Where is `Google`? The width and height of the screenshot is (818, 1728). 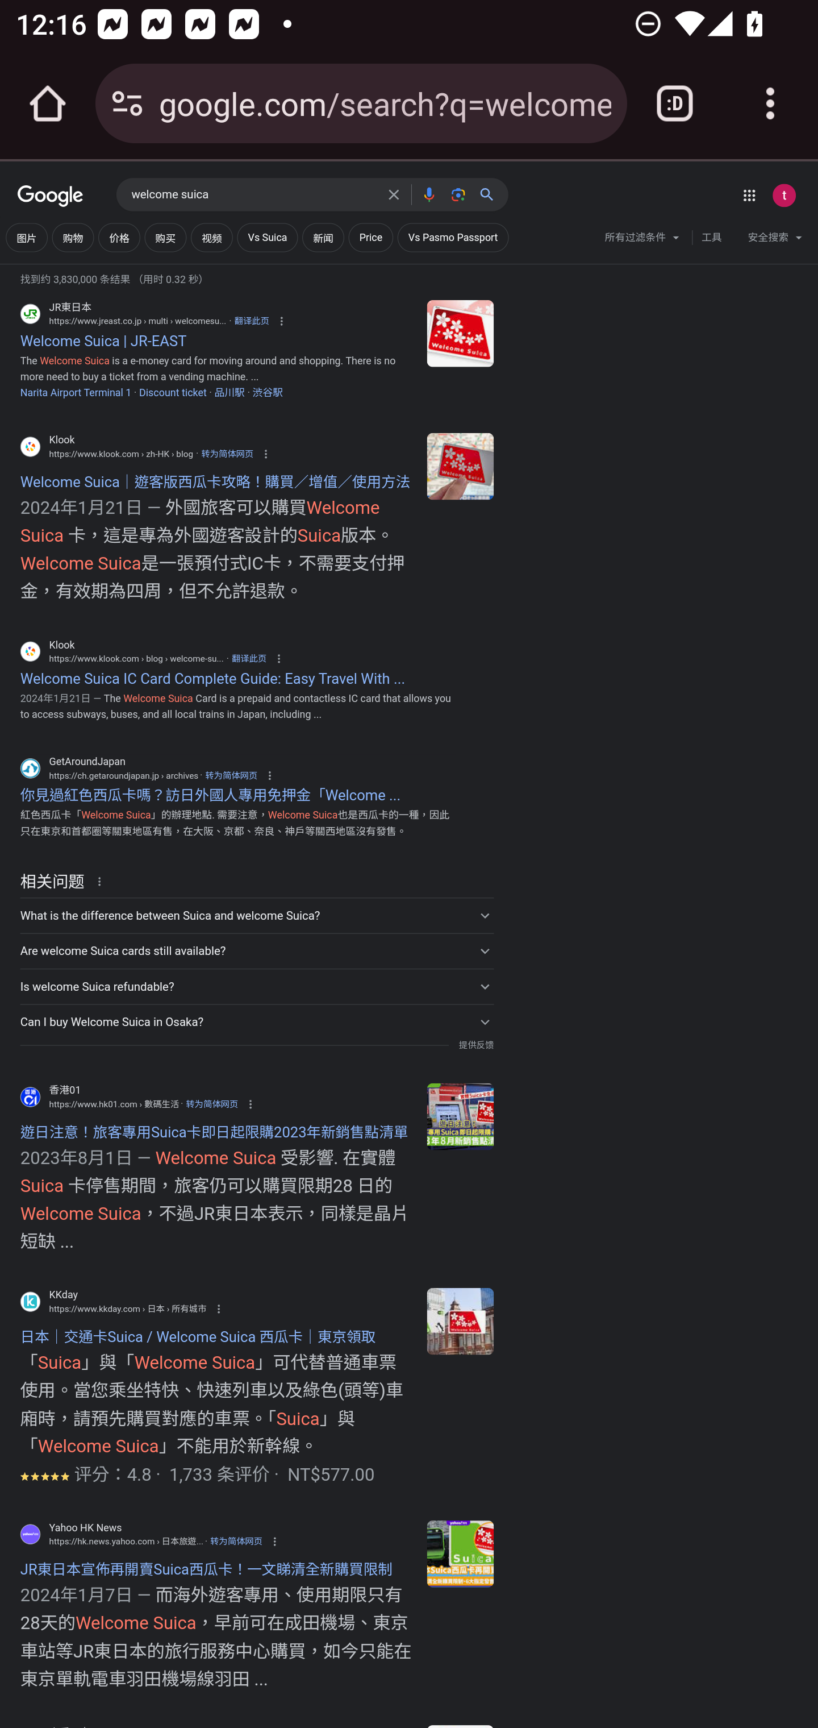
Google is located at coordinates (51, 197).